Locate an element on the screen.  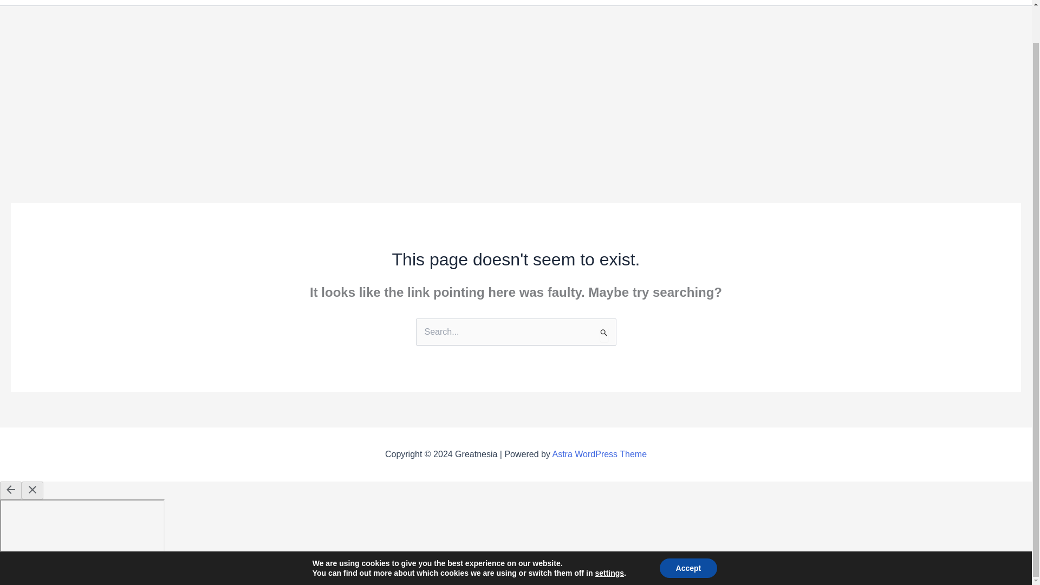
Cookie Policy is located at coordinates (719, 2).